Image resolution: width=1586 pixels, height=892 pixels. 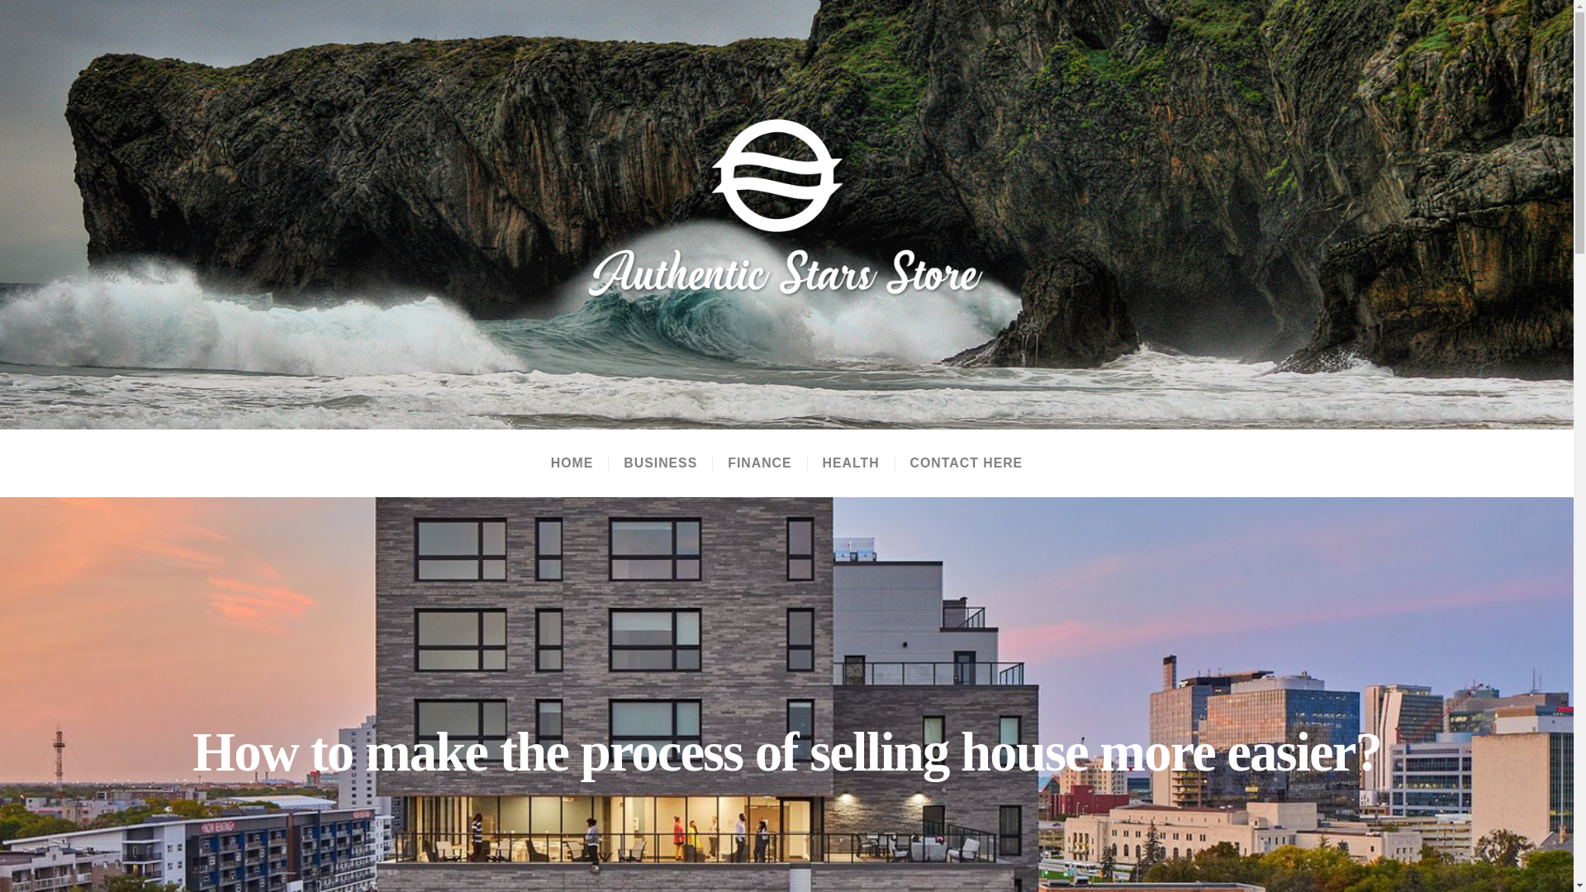 What do you see at coordinates (659, 463) in the screenshot?
I see `BUSINESS` at bounding box center [659, 463].